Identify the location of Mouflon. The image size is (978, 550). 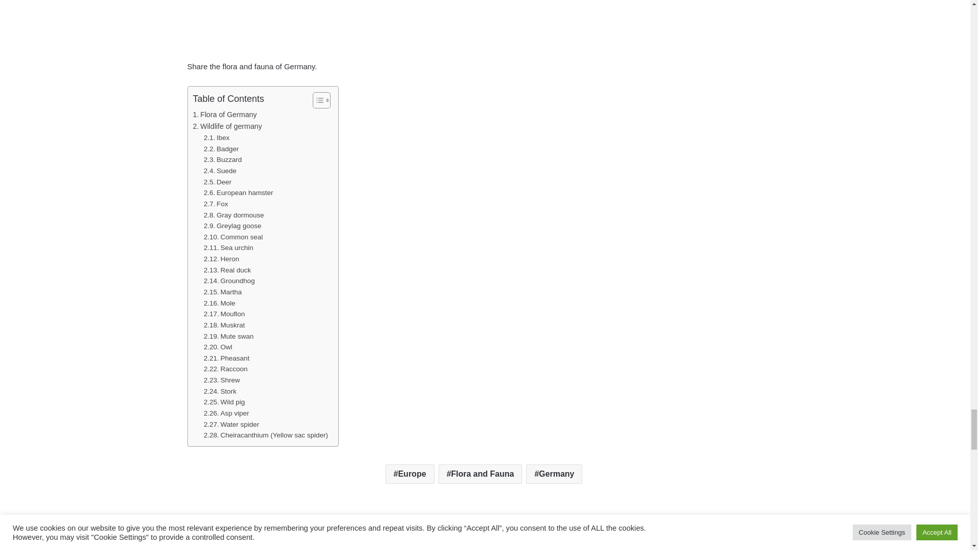
(224, 314).